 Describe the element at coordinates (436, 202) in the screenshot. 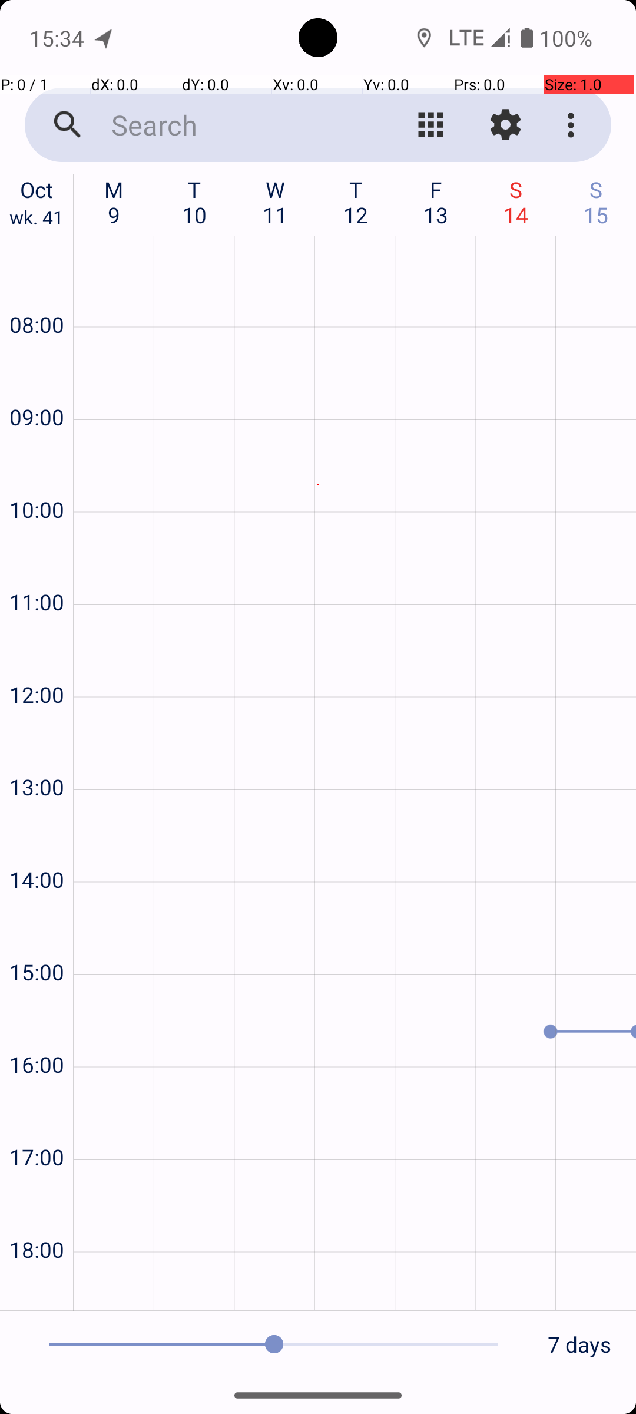

I see `F
13` at that location.